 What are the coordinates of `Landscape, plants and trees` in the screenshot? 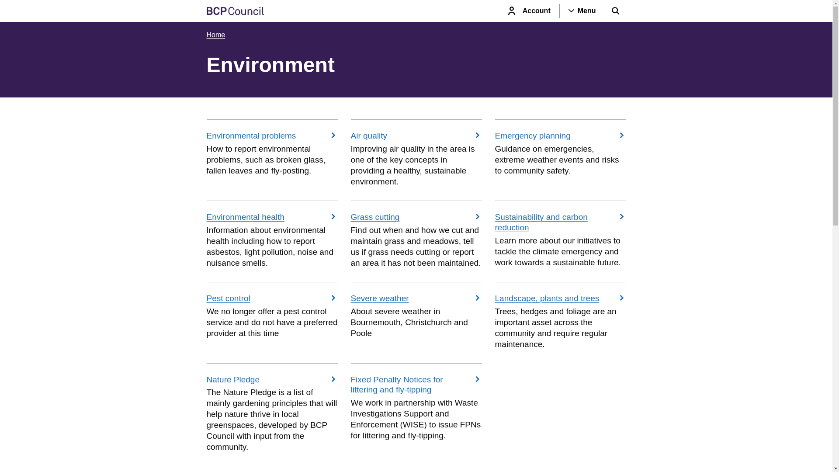 It's located at (560, 297).